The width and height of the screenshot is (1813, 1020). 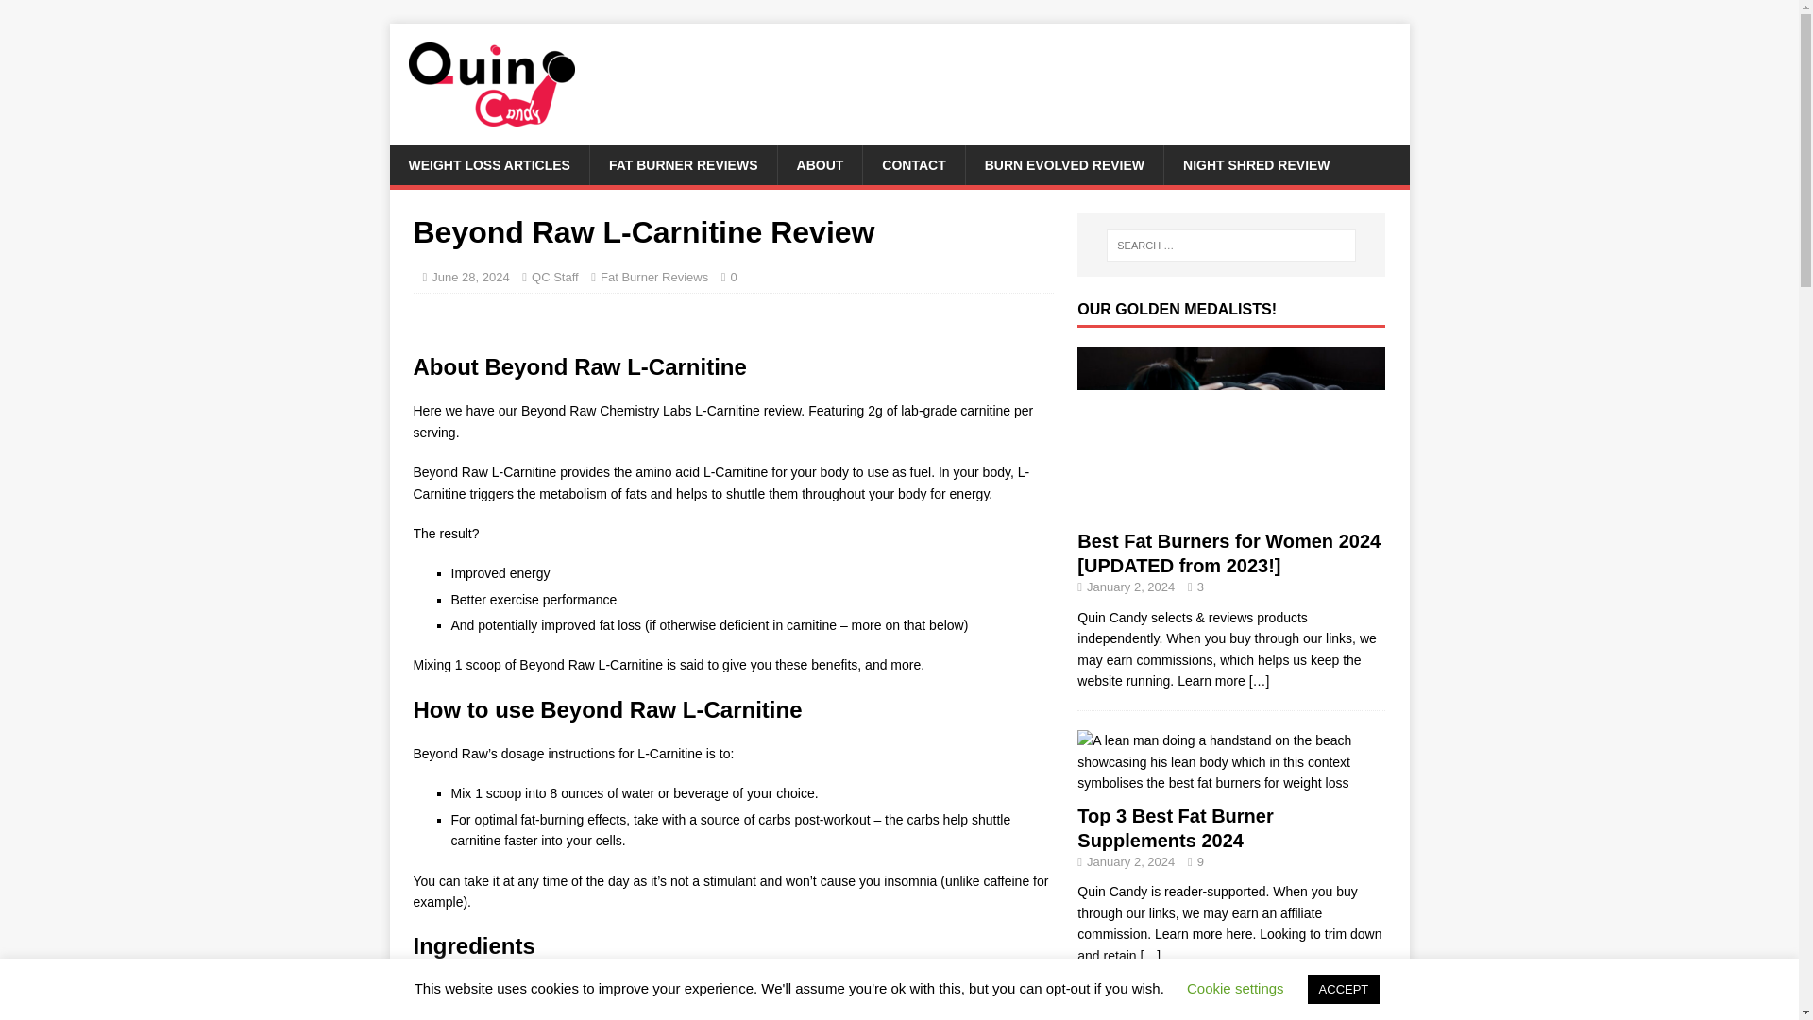 What do you see at coordinates (1063, 164) in the screenshot?
I see `BURN EVOLVED REVIEW` at bounding box center [1063, 164].